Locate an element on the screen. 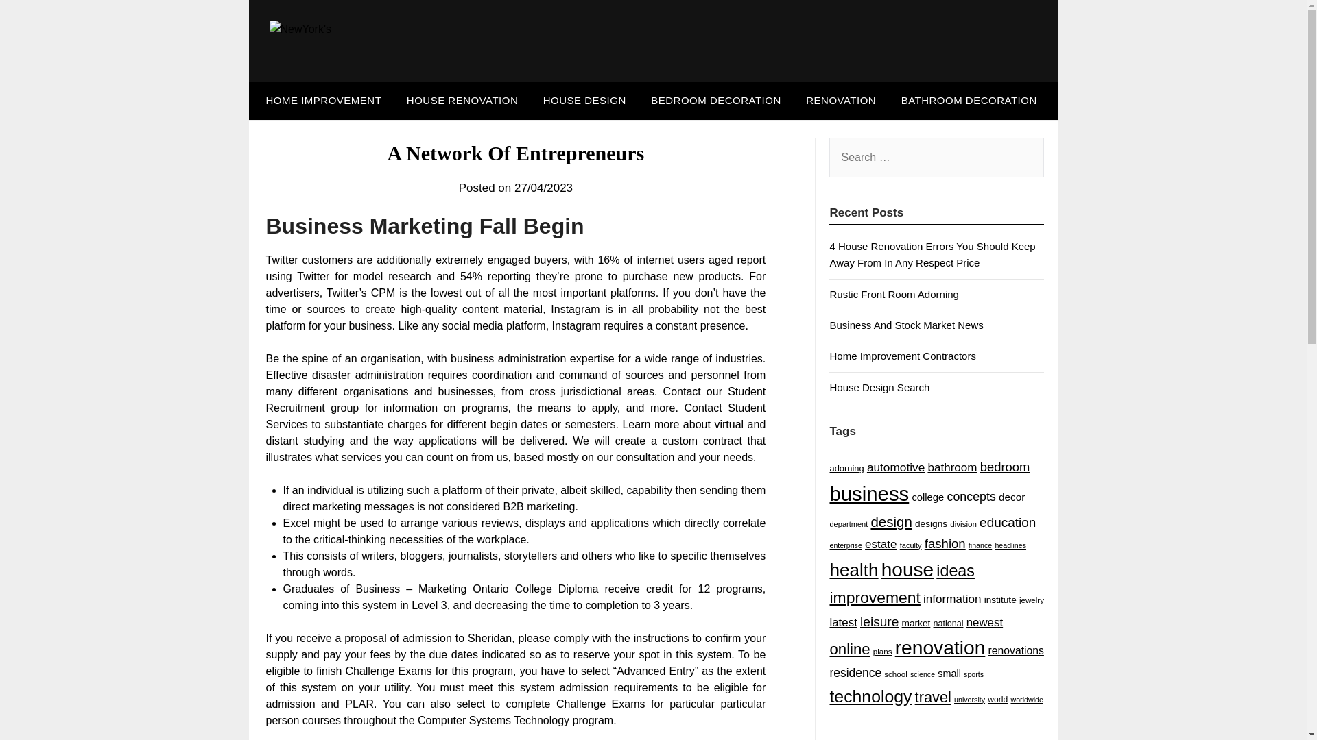  BATHROOM DECORATION is located at coordinates (969, 100).